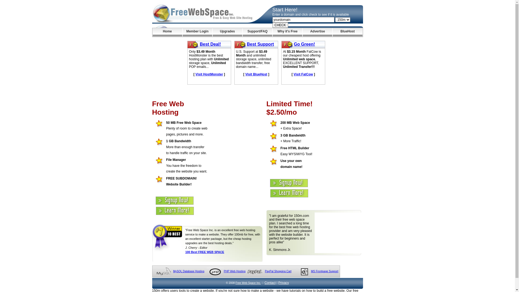 This screenshot has height=292, width=519. I want to click on PHP Web Hosting, so click(235, 271).